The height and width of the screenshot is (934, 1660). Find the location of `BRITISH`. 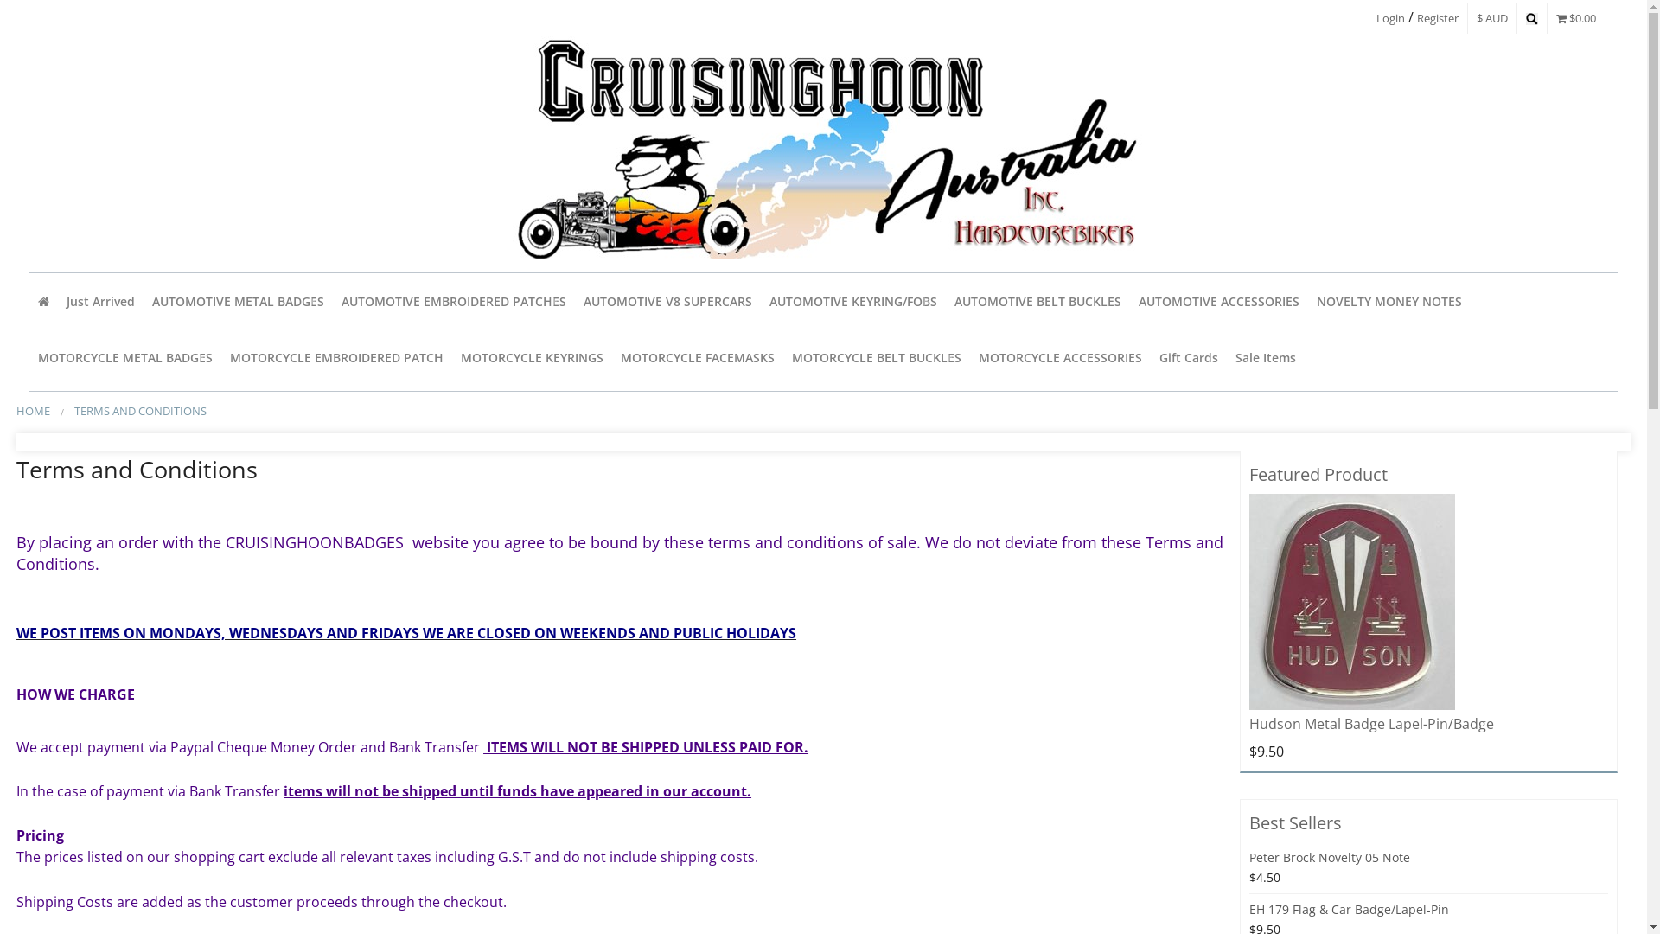

BRITISH is located at coordinates (454, 661).